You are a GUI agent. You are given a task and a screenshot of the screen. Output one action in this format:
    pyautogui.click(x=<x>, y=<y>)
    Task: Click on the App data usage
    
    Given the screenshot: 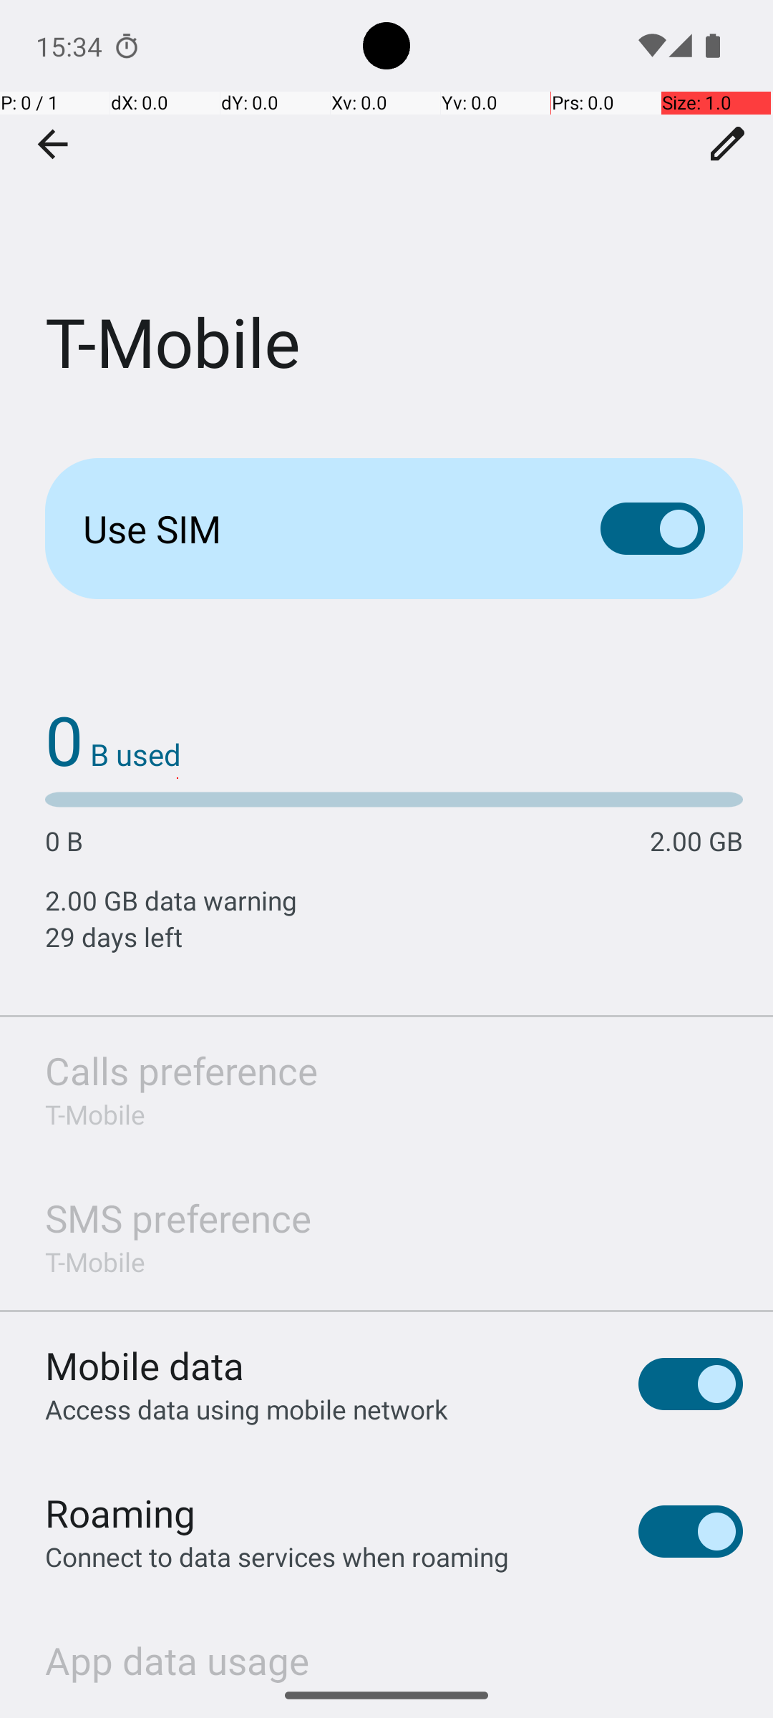 What is the action you would take?
    pyautogui.click(x=178, y=1654)
    